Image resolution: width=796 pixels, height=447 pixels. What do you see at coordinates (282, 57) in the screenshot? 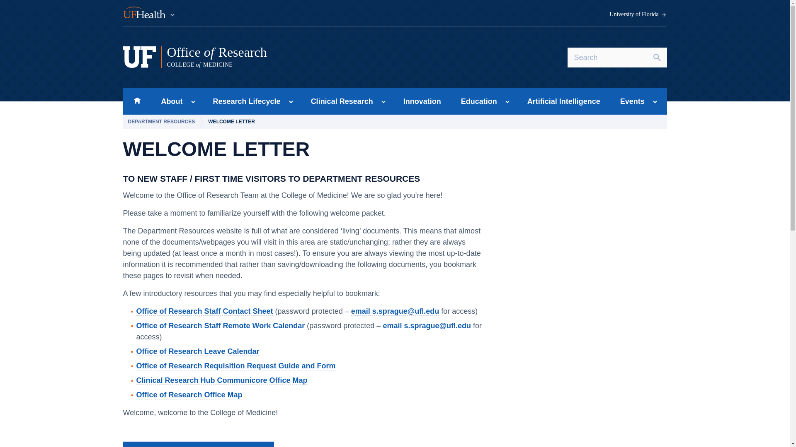
I see `UF Health` at bounding box center [282, 57].